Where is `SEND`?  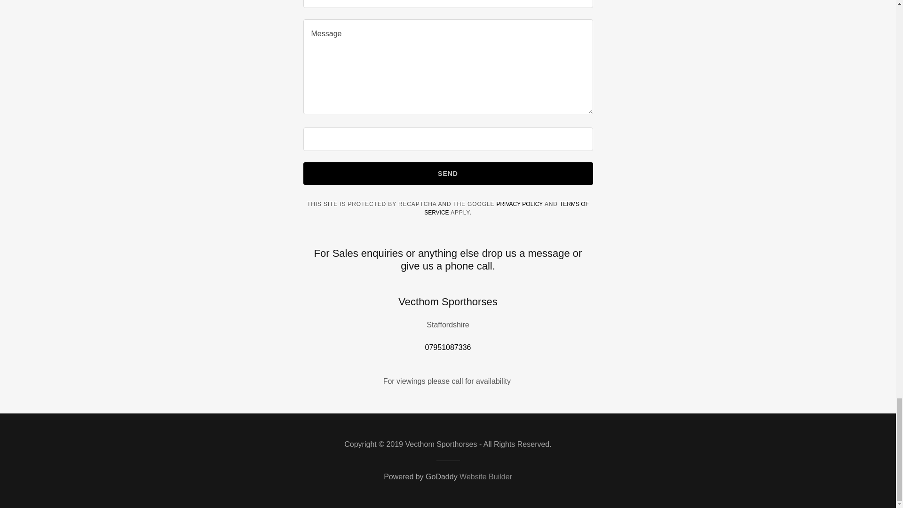 SEND is located at coordinates (447, 173).